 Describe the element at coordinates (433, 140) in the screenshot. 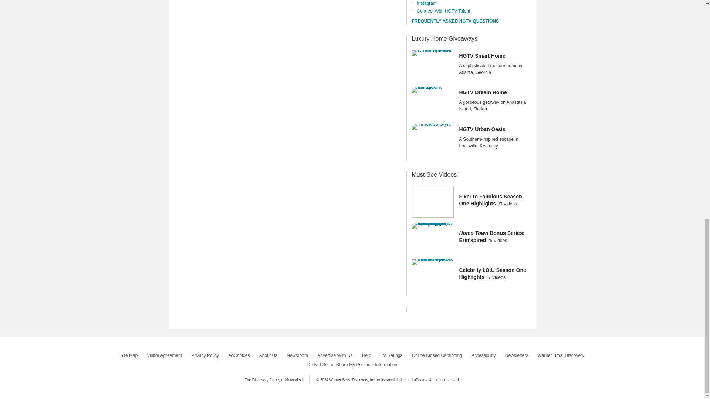

I see `HGTV Urban Oasis` at that location.